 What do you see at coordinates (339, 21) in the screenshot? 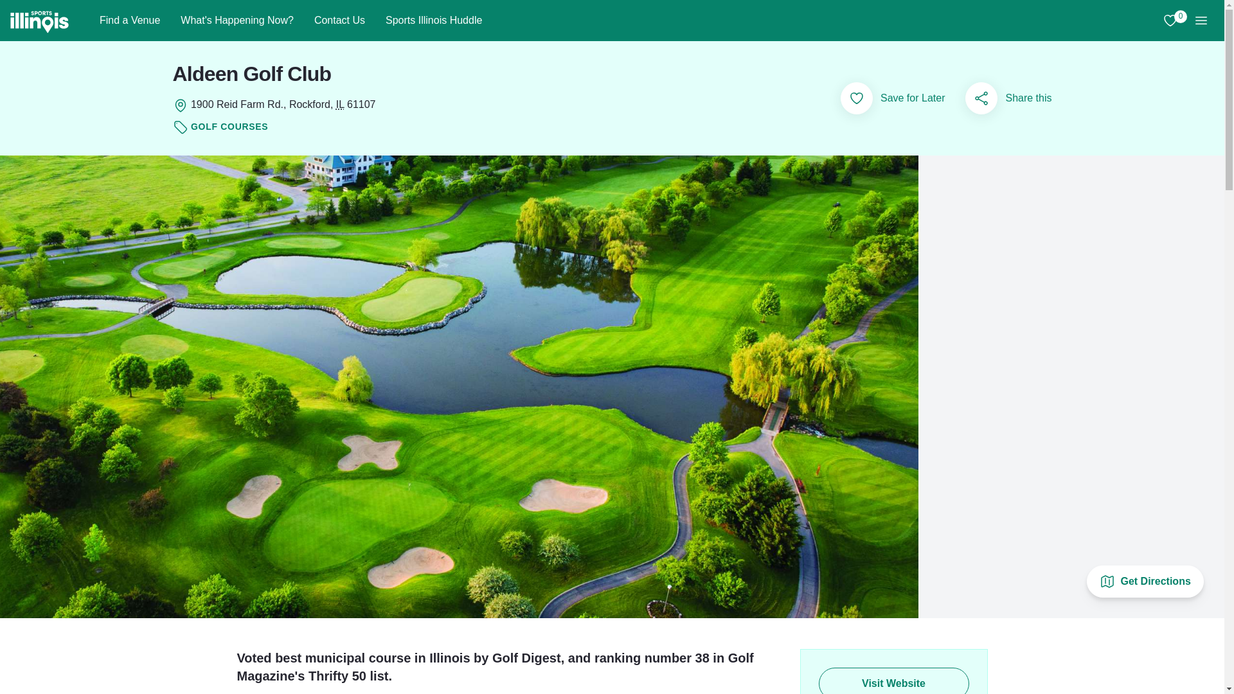
I see `Contact Us` at bounding box center [339, 21].